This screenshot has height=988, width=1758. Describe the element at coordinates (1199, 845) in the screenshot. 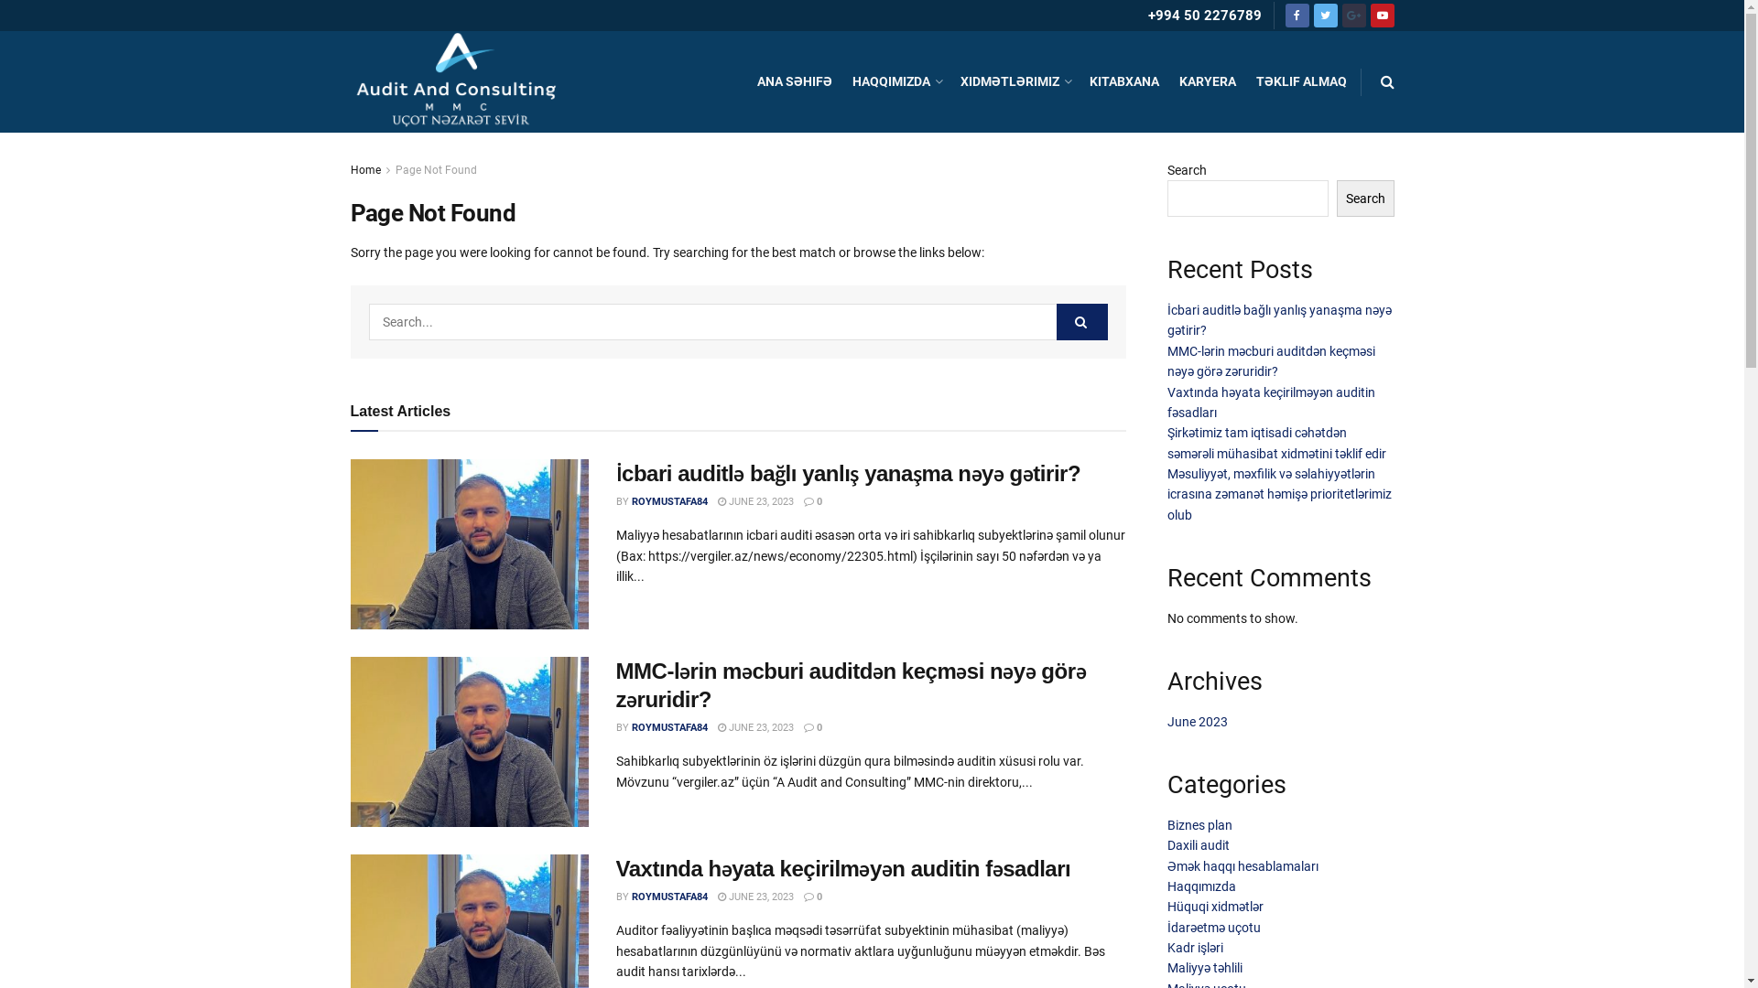

I see `Daxili audit` at that location.